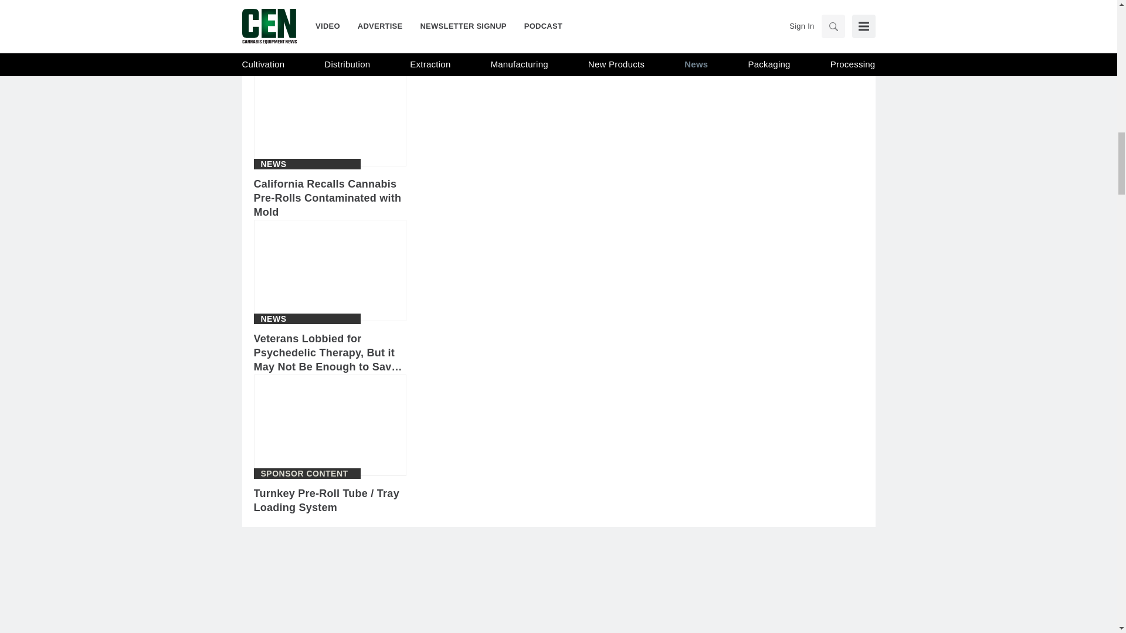  I want to click on News, so click(273, 9).